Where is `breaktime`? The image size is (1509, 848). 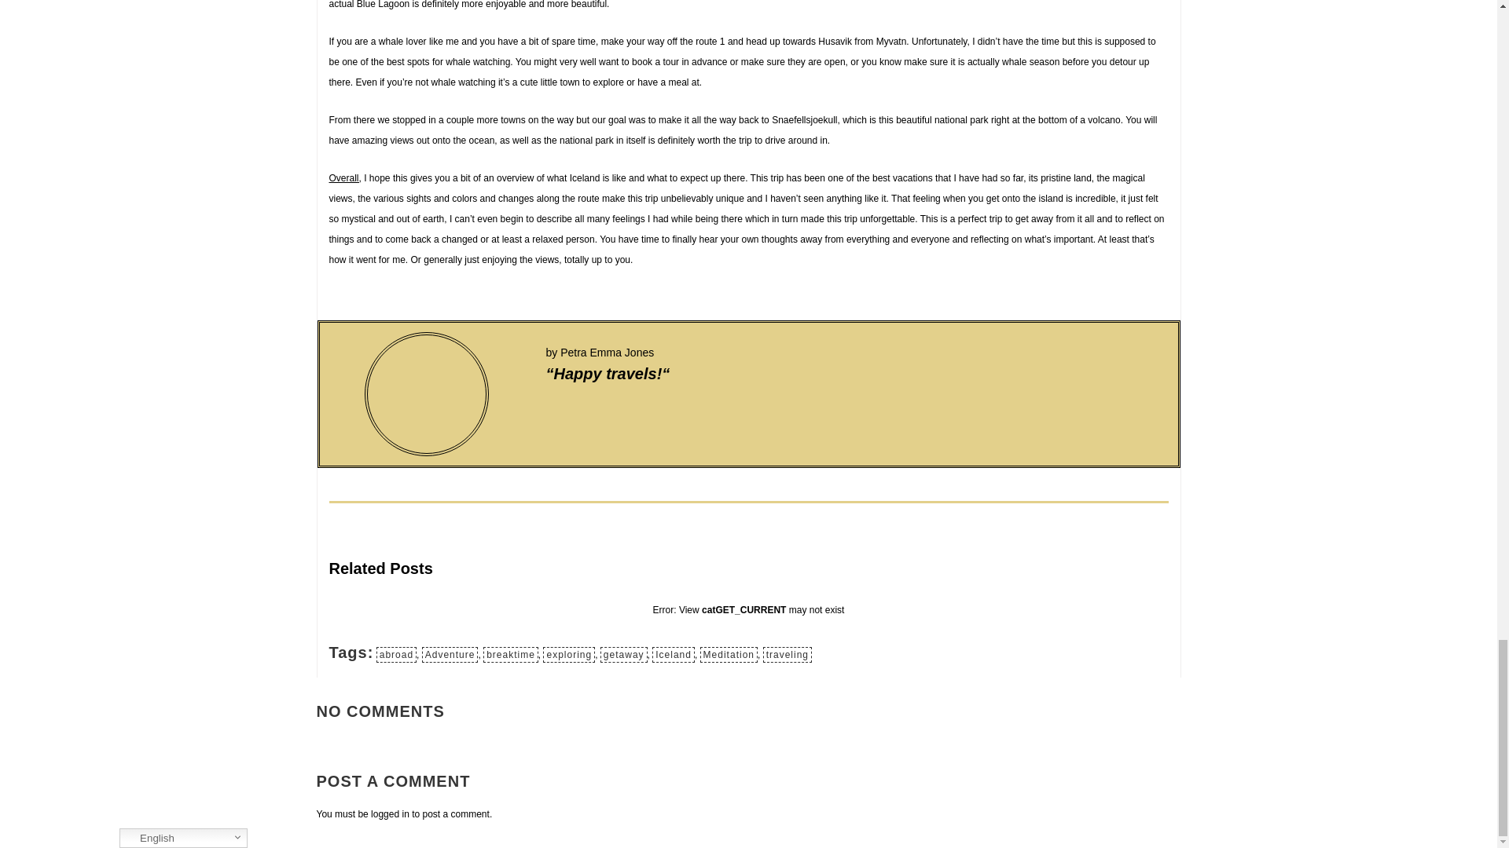
breaktime is located at coordinates (511, 655).